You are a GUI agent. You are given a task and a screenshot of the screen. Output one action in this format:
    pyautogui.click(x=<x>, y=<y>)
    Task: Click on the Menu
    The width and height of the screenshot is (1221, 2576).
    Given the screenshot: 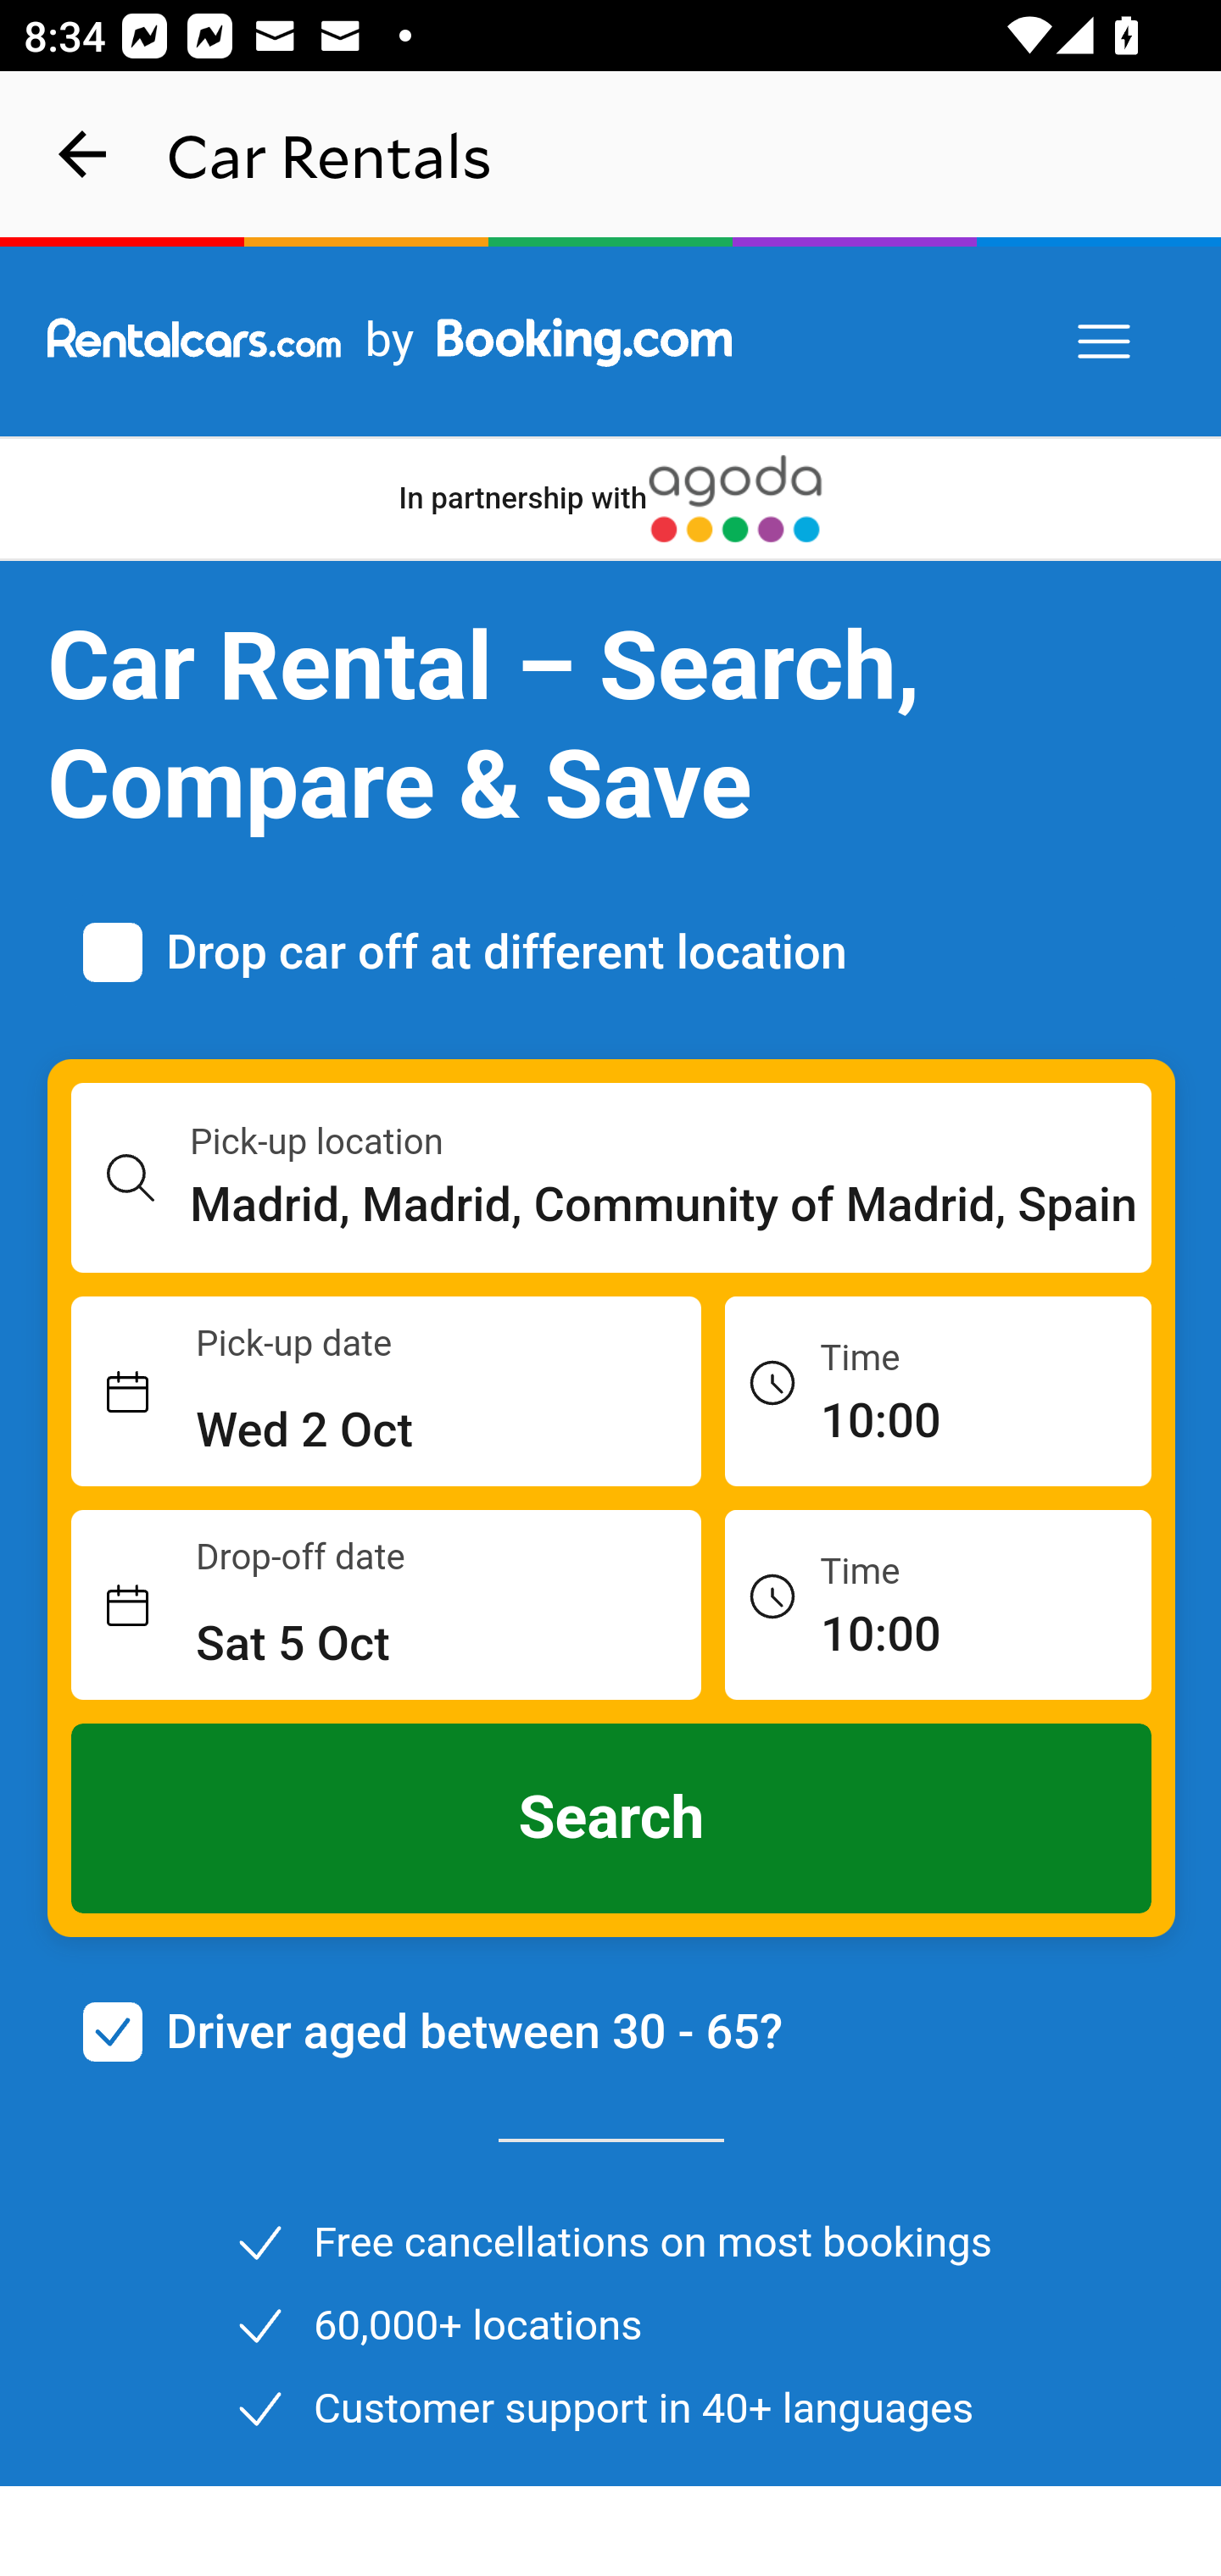 What is the action you would take?
    pyautogui.click(x=1106, y=342)
    